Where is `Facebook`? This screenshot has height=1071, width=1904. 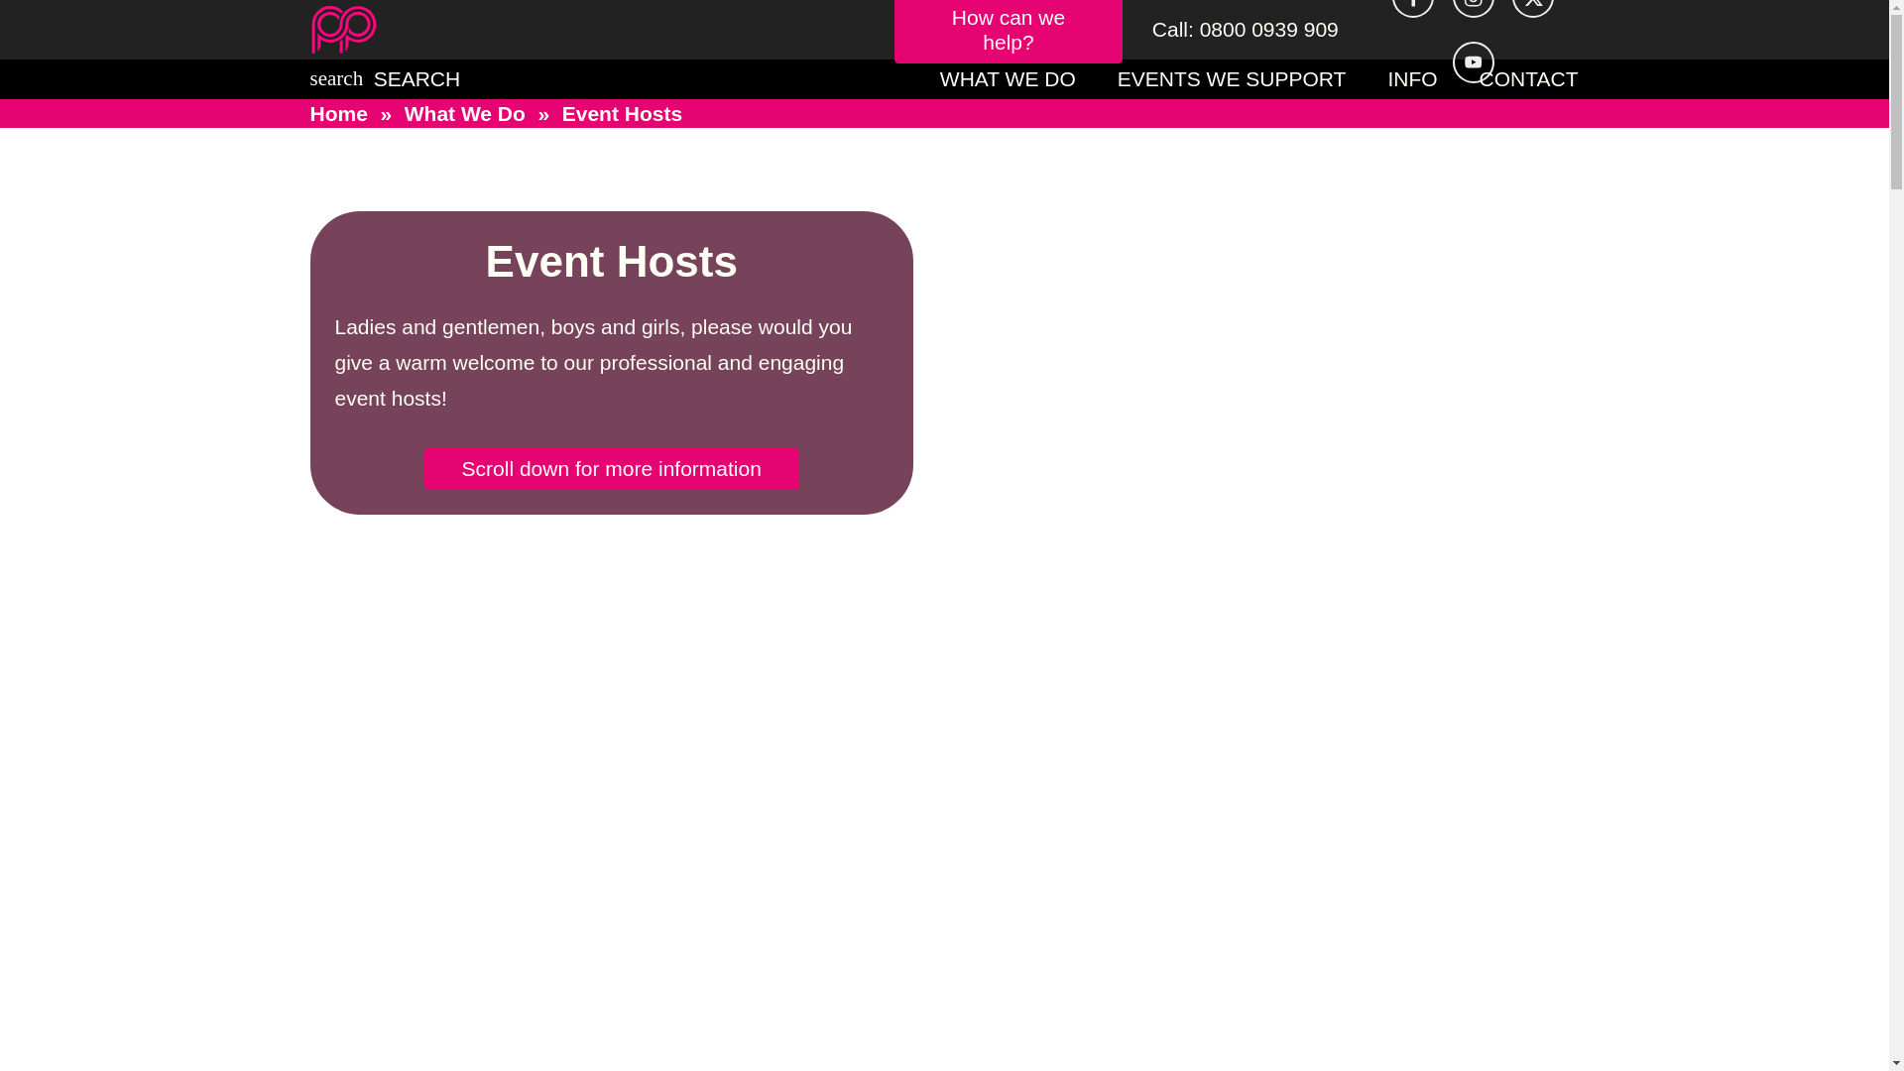
Facebook is located at coordinates (1412, 9).